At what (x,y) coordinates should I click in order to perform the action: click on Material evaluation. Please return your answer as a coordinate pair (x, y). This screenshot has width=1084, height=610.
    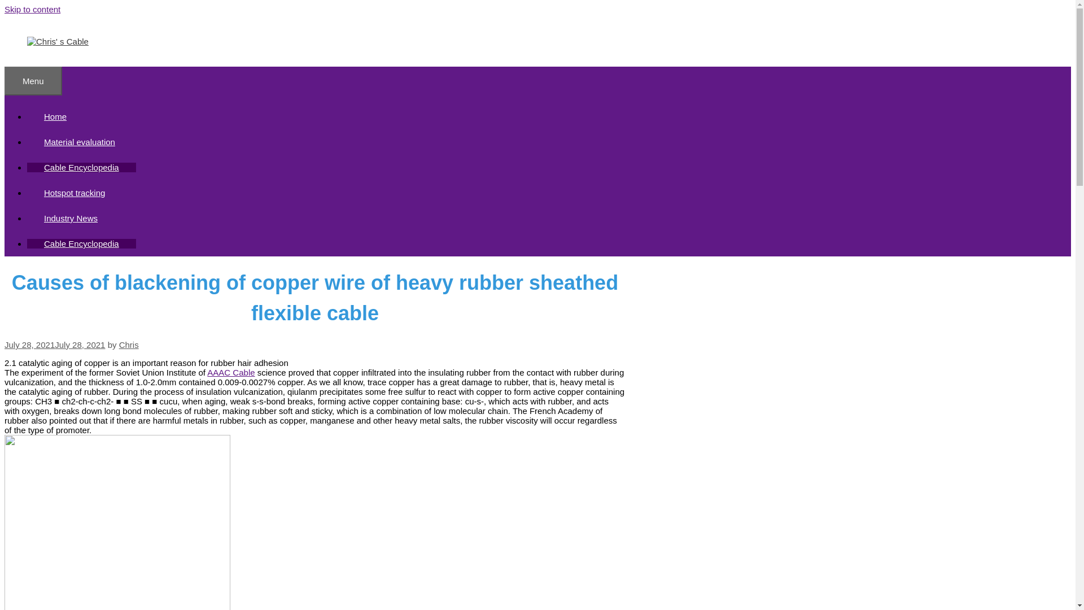
    Looking at the image, I should click on (80, 142).